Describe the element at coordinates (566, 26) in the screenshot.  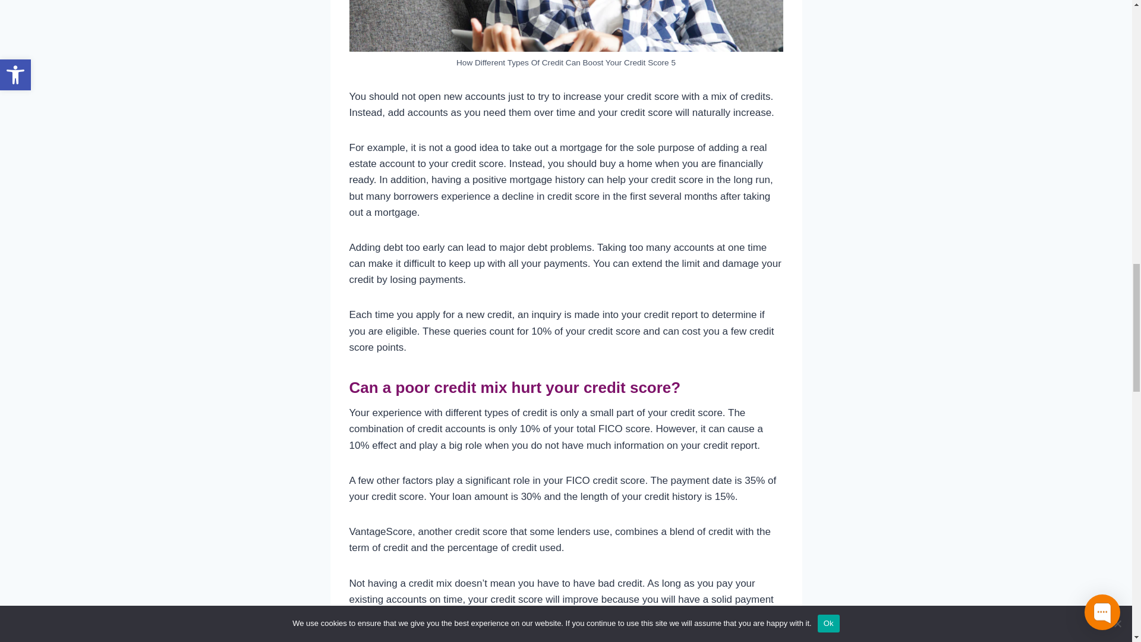
I see `How Different Types Of Credit Can Boost Your Credit Score 3` at that location.